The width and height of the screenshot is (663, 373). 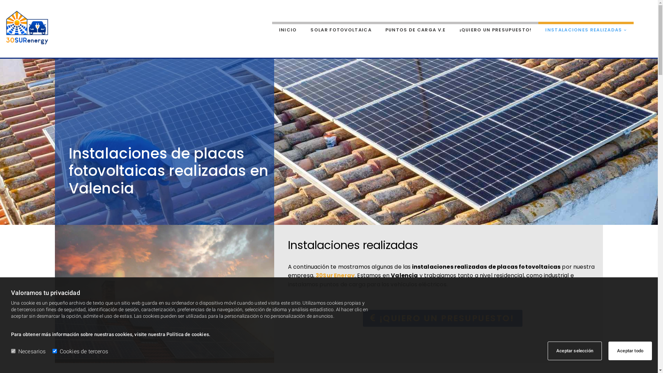 What do you see at coordinates (416, 29) in the screenshot?
I see `PUNTOS DE CARGA V.E` at bounding box center [416, 29].